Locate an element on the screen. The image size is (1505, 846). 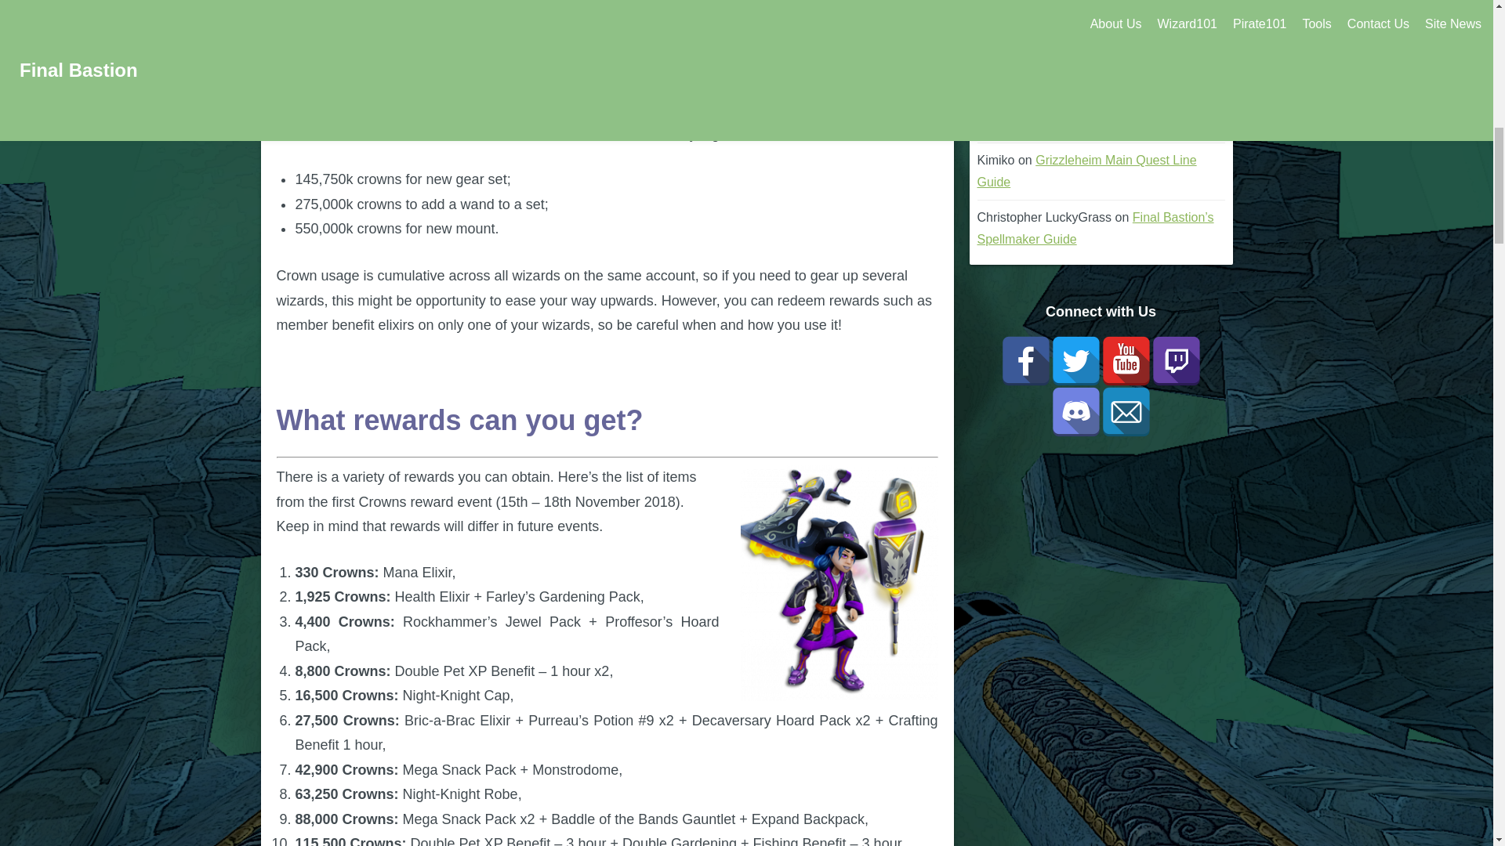
Twitch is located at coordinates (1176, 360).